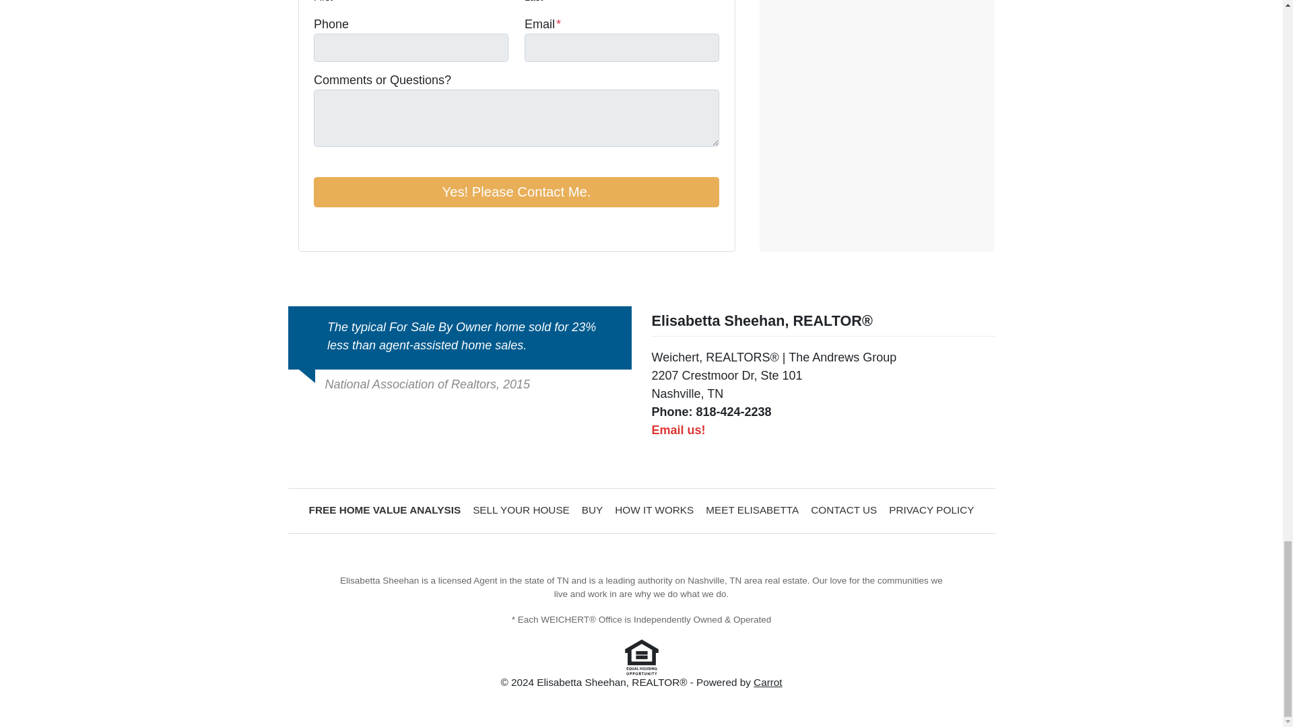 The width and height of the screenshot is (1293, 727). What do you see at coordinates (679, 429) in the screenshot?
I see `Email us!` at bounding box center [679, 429].